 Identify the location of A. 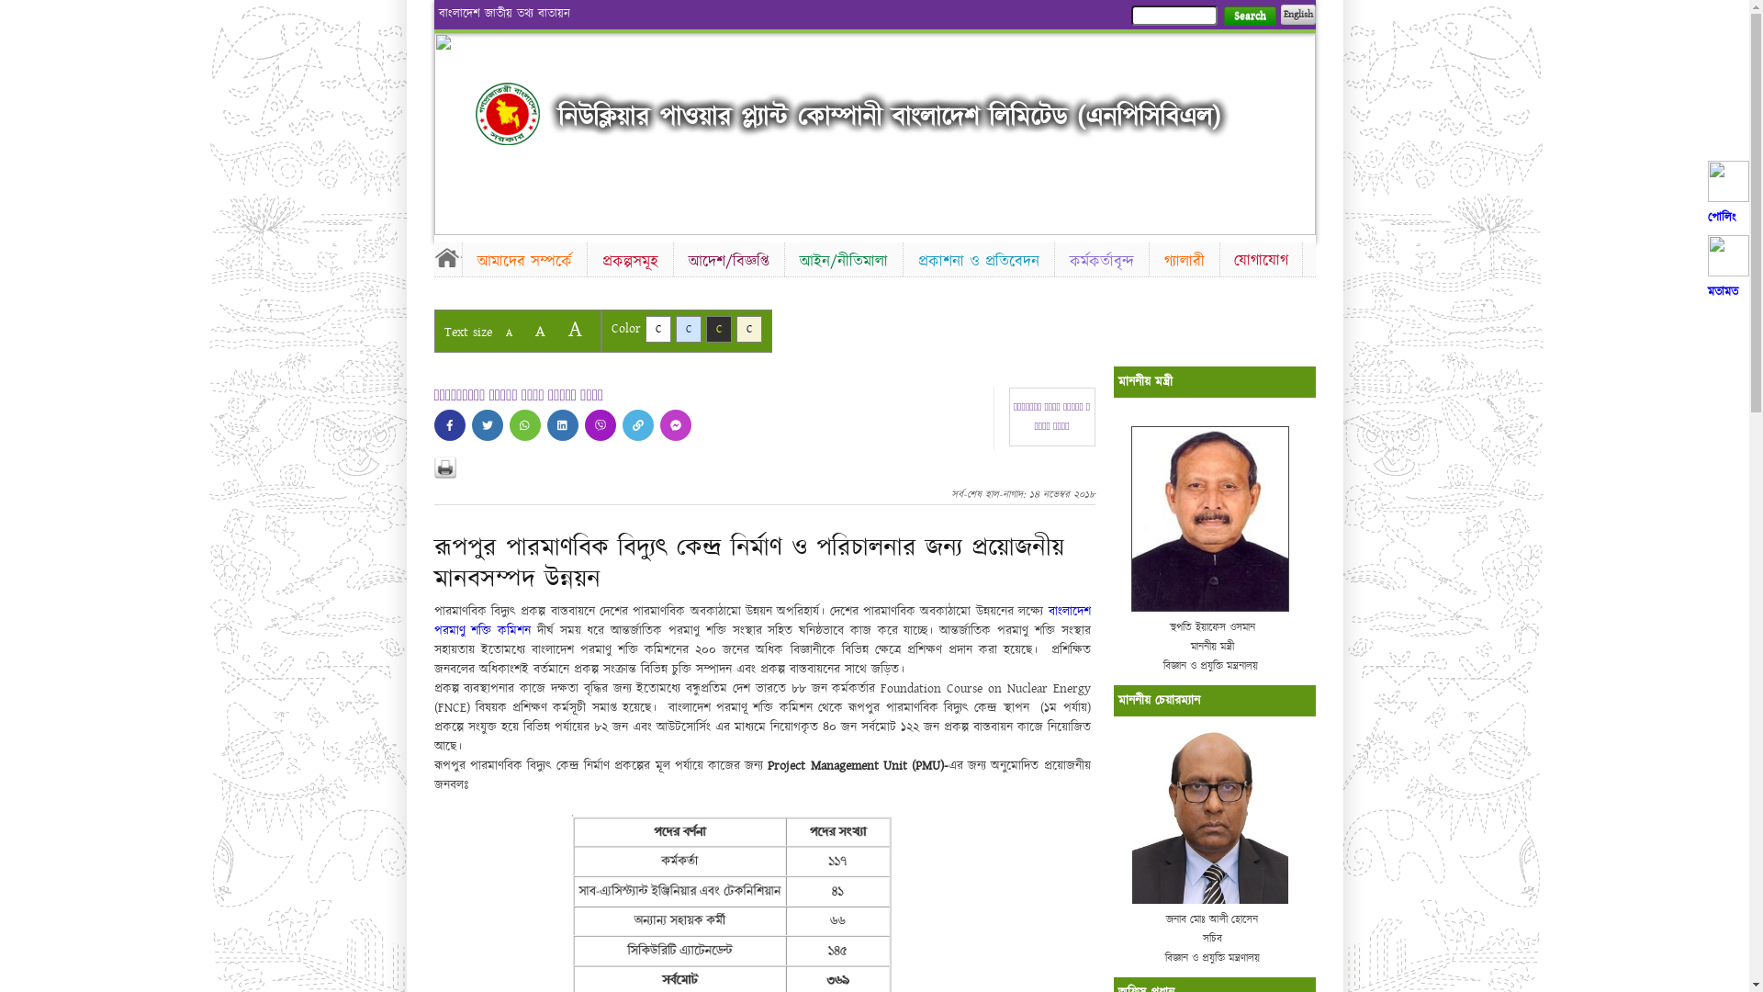
(540, 331).